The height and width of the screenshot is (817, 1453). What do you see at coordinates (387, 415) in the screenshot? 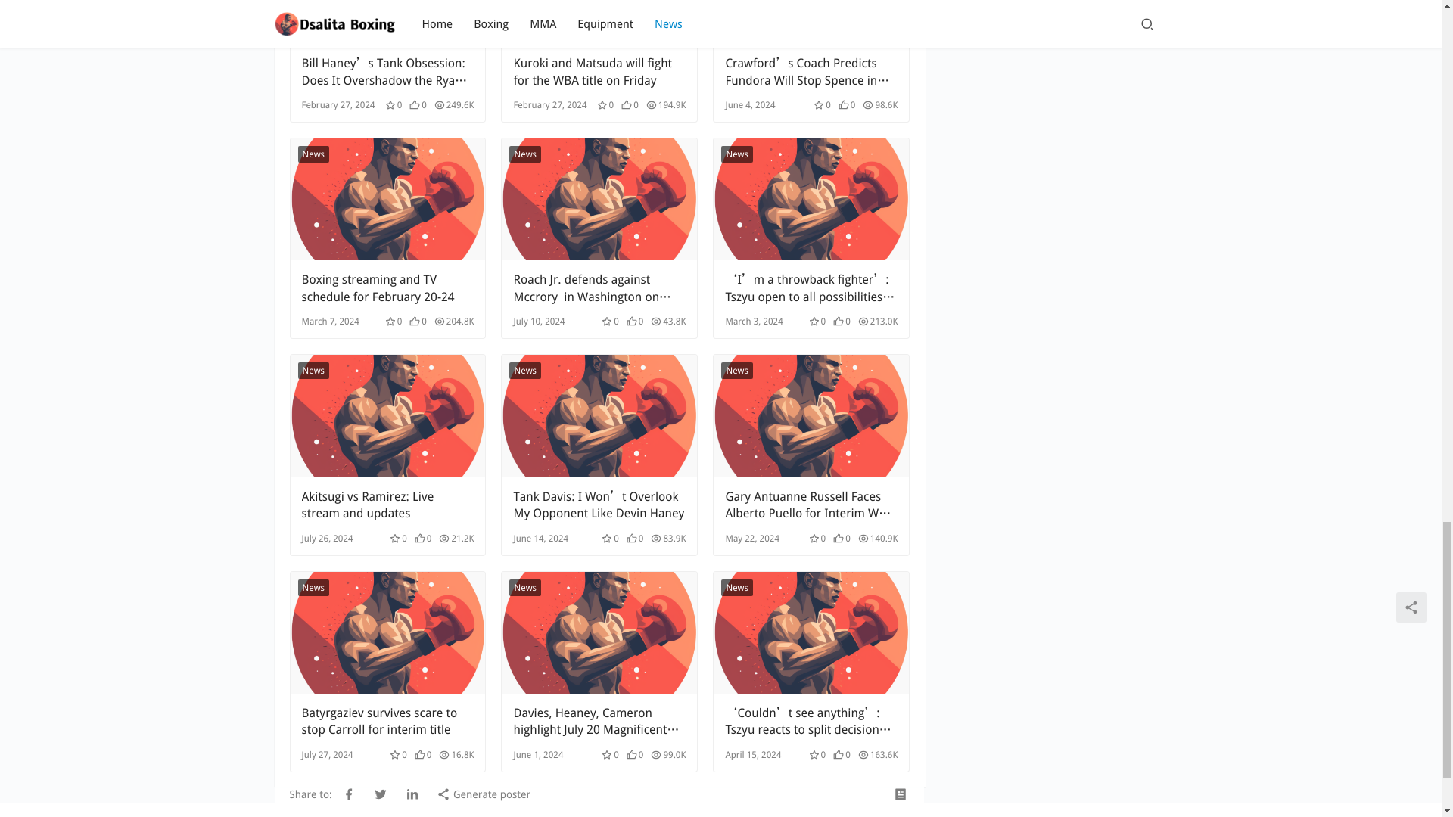
I see `Akitsugi vs Ramirez: Live stream and updates` at bounding box center [387, 415].